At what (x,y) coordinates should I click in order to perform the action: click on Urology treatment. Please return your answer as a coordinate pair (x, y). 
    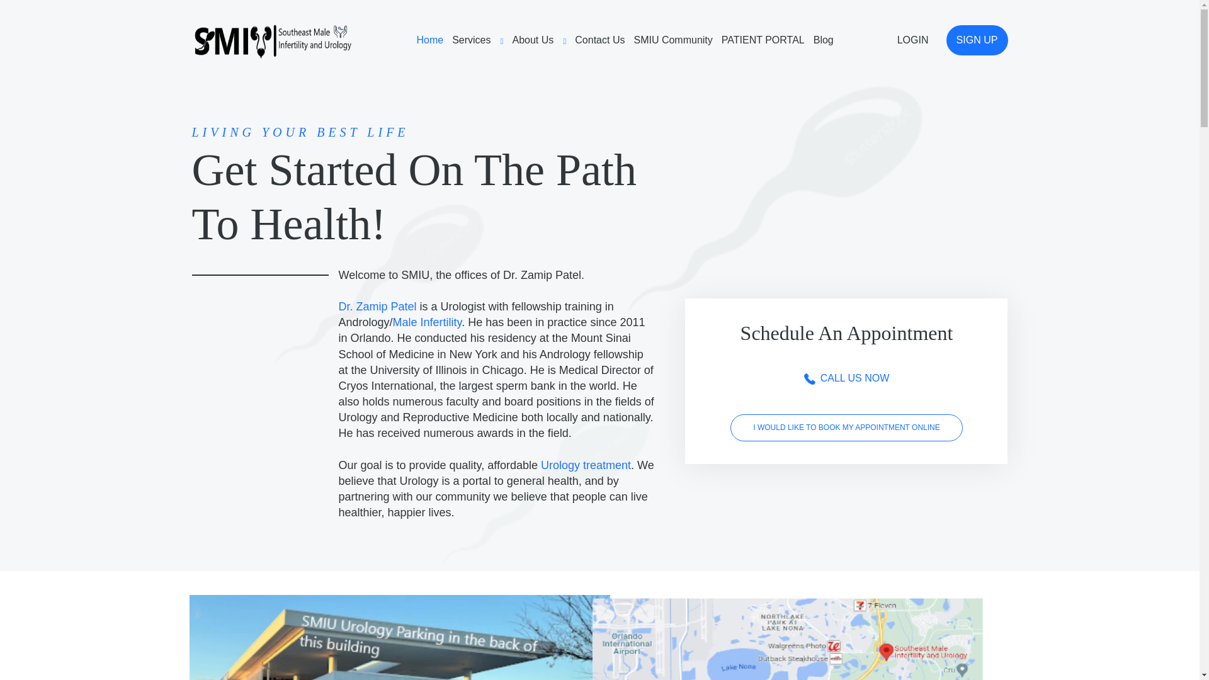
    Looking at the image, I should click on (586, 465).